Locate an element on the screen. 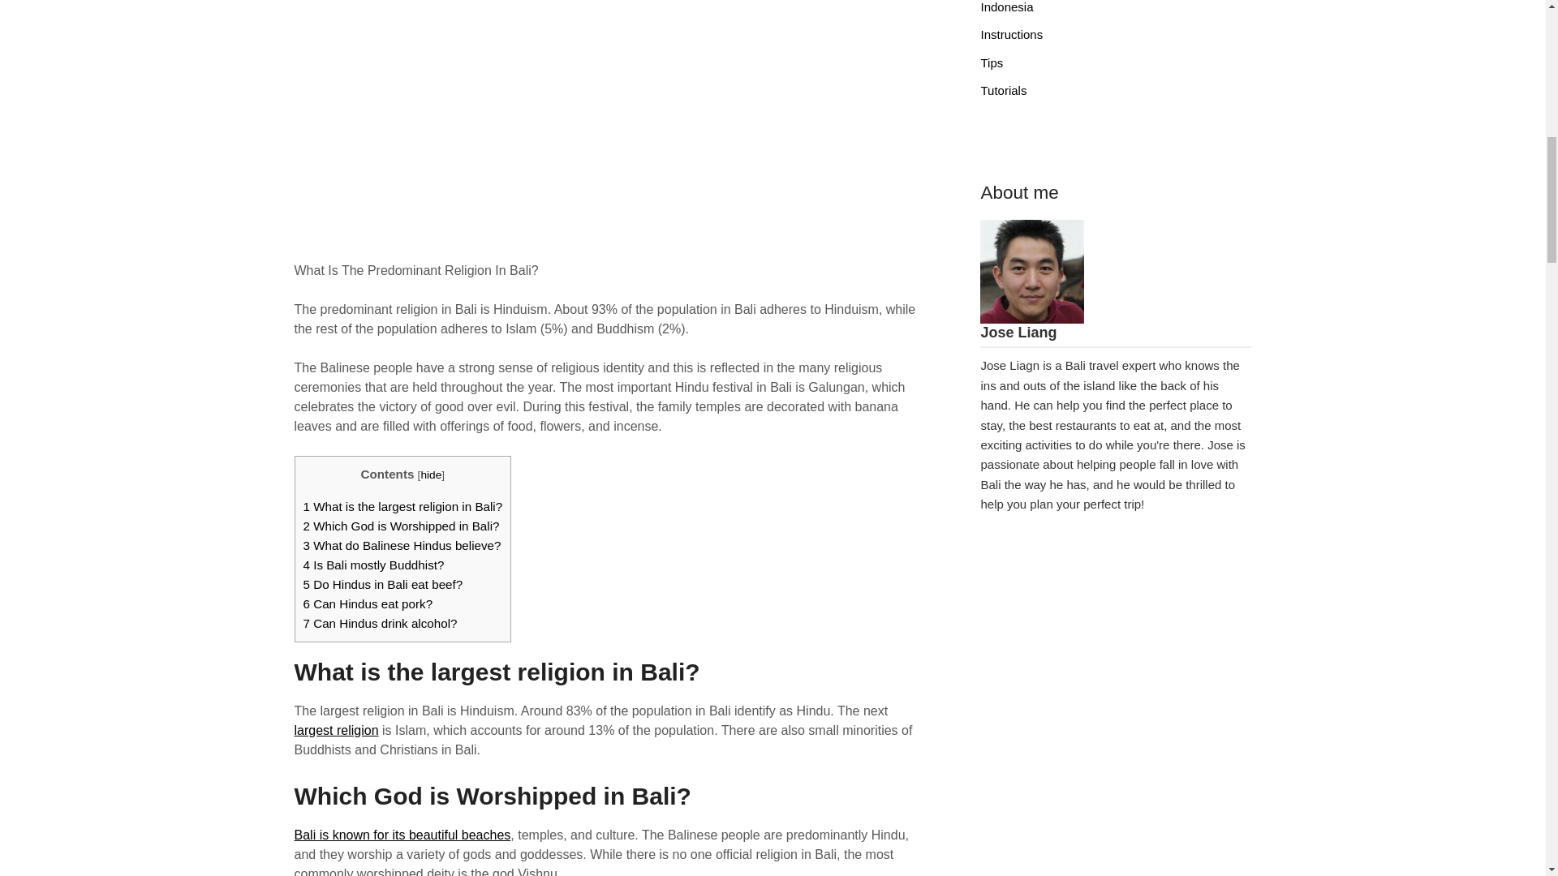  1 What is the largest religion in Bali? is located at coordinates (403, 506).